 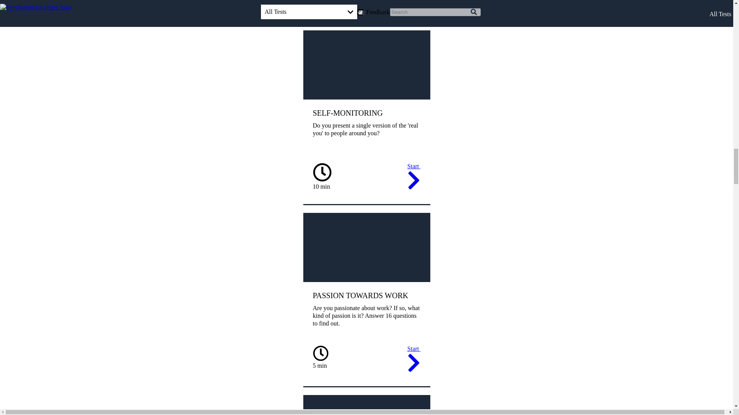 I want to click on Start , so click(x=413, y=5).